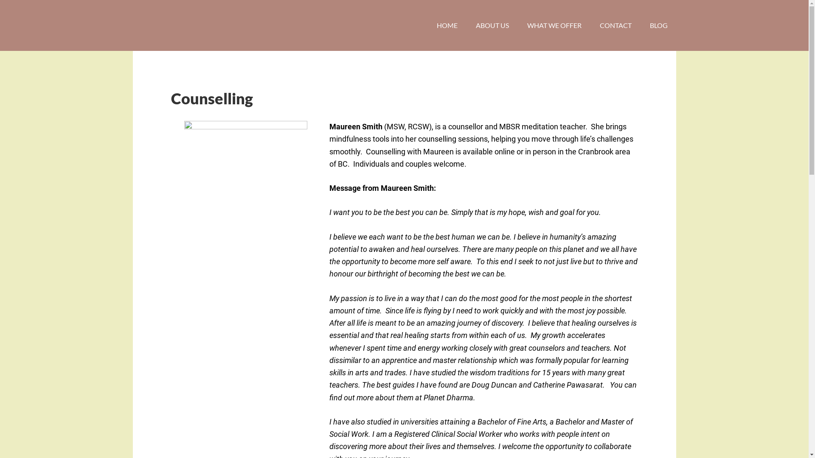  I want to click on Alive Mindfully, so click(200, 25).